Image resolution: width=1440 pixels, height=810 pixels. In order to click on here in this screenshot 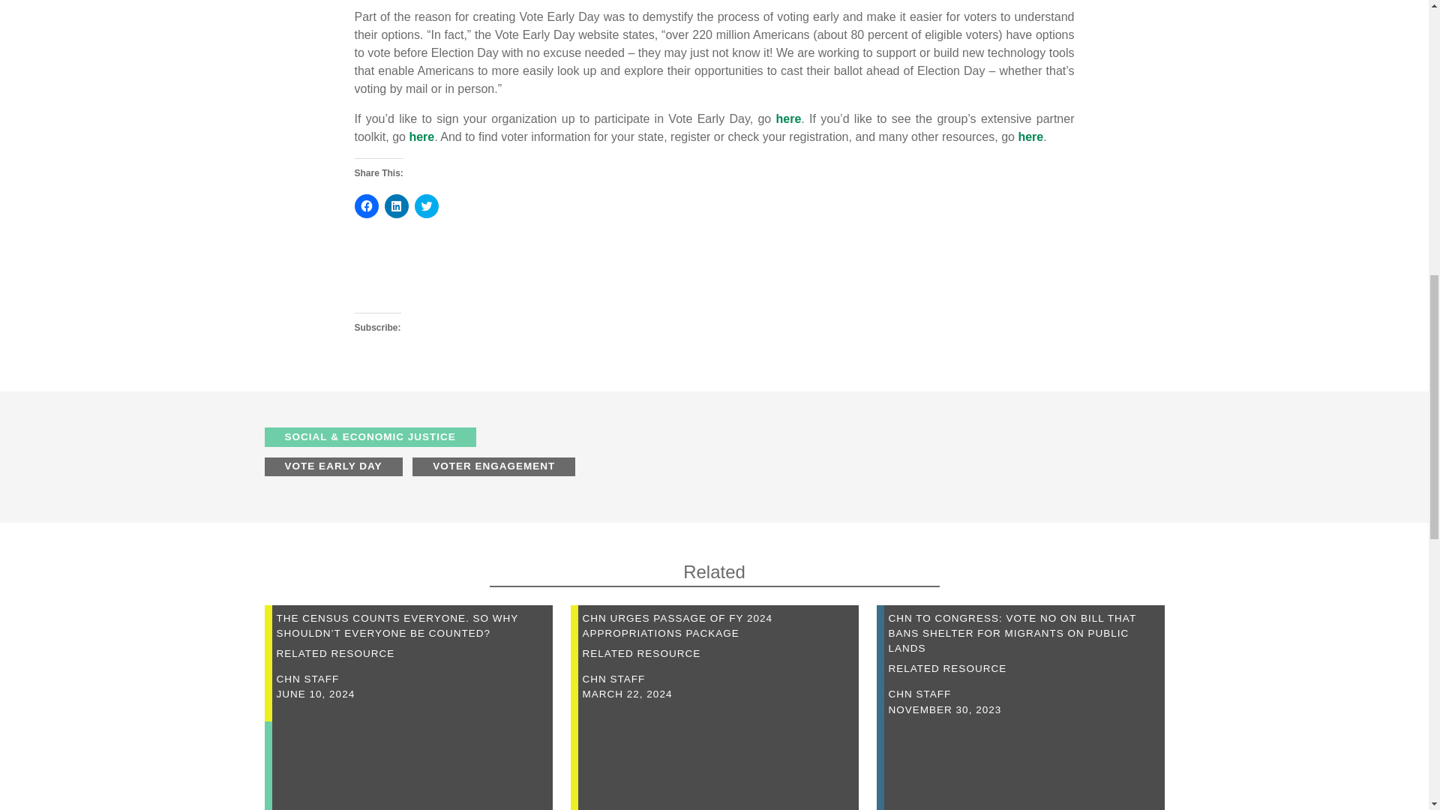, I will do `click(1030, 136)`.